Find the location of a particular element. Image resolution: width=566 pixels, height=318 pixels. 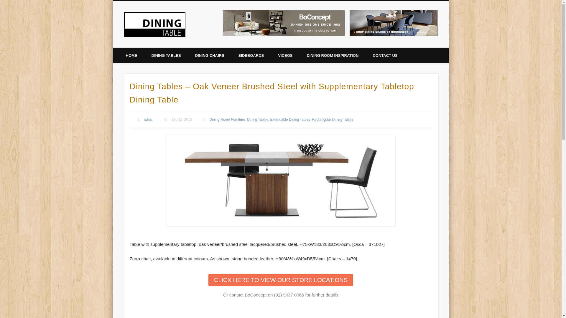

Dining Room Furniture is located at coordinates (228, 120).